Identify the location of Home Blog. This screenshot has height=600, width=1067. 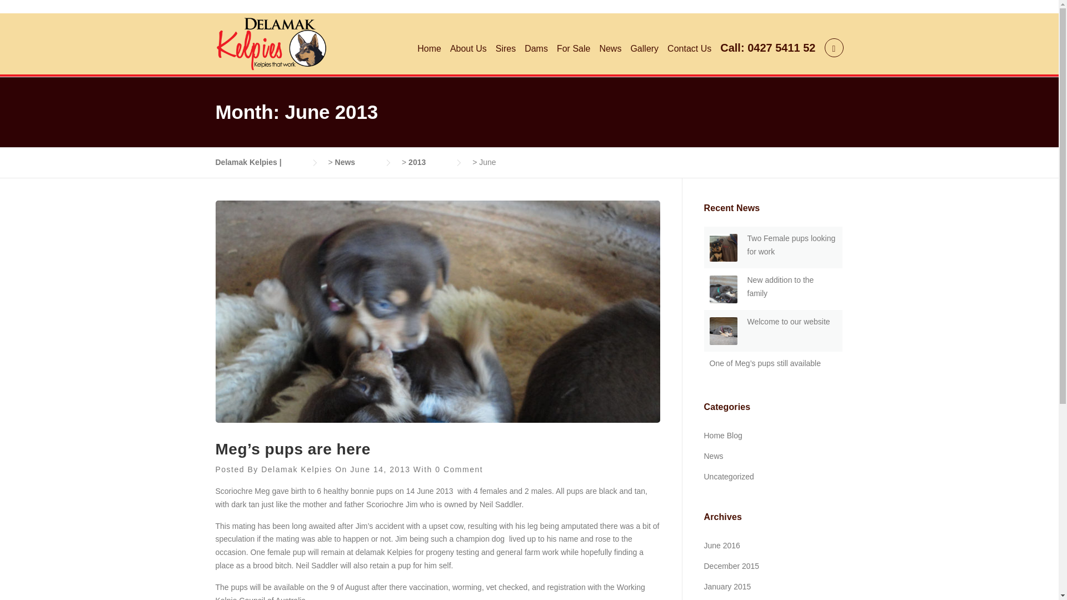
(722, 436).